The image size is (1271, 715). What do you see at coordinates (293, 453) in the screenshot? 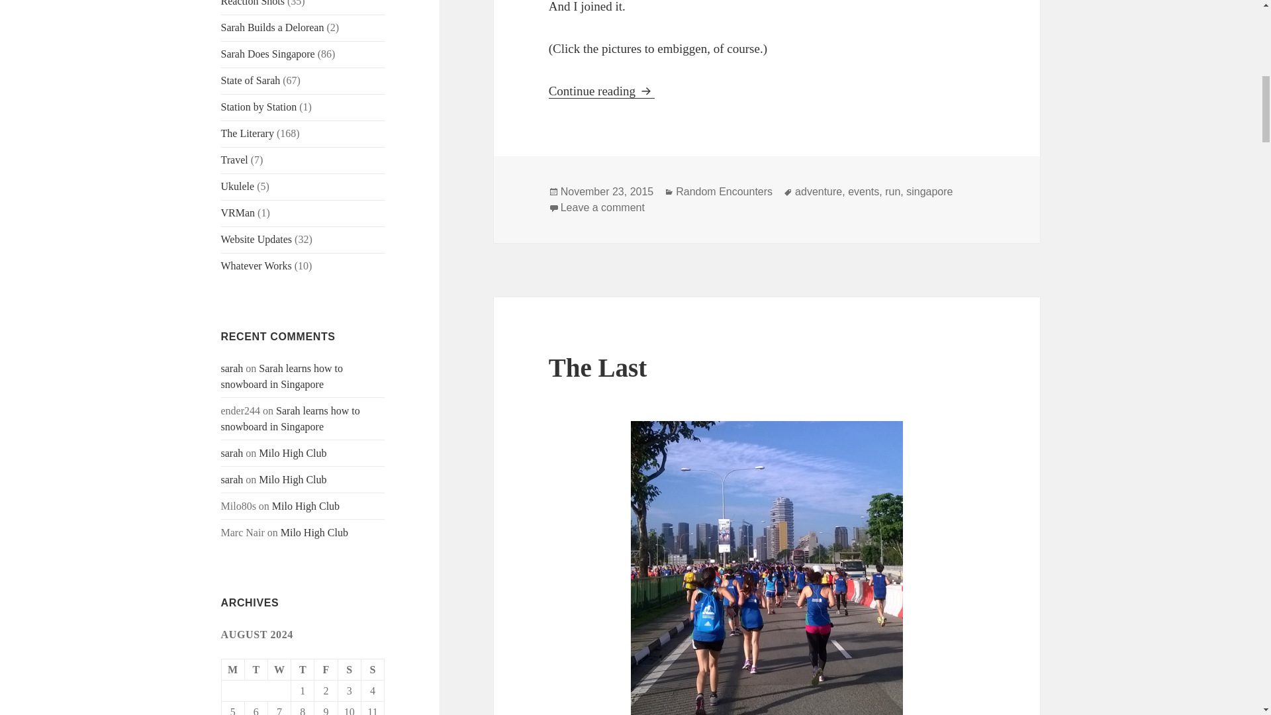
I see `Sarah Does Singapore` at bounding box center [293, 453].